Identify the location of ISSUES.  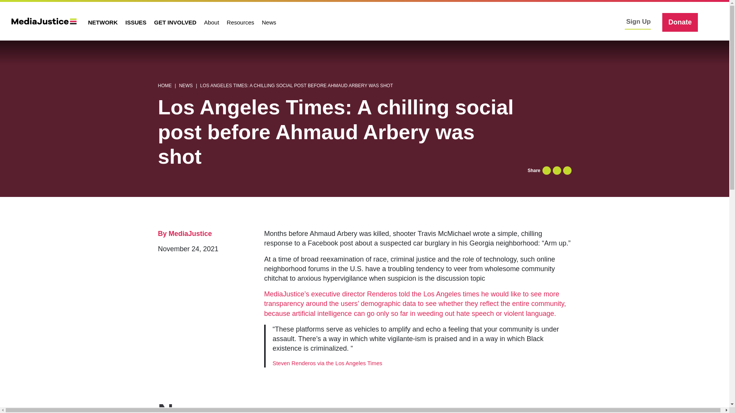
(136, 22).